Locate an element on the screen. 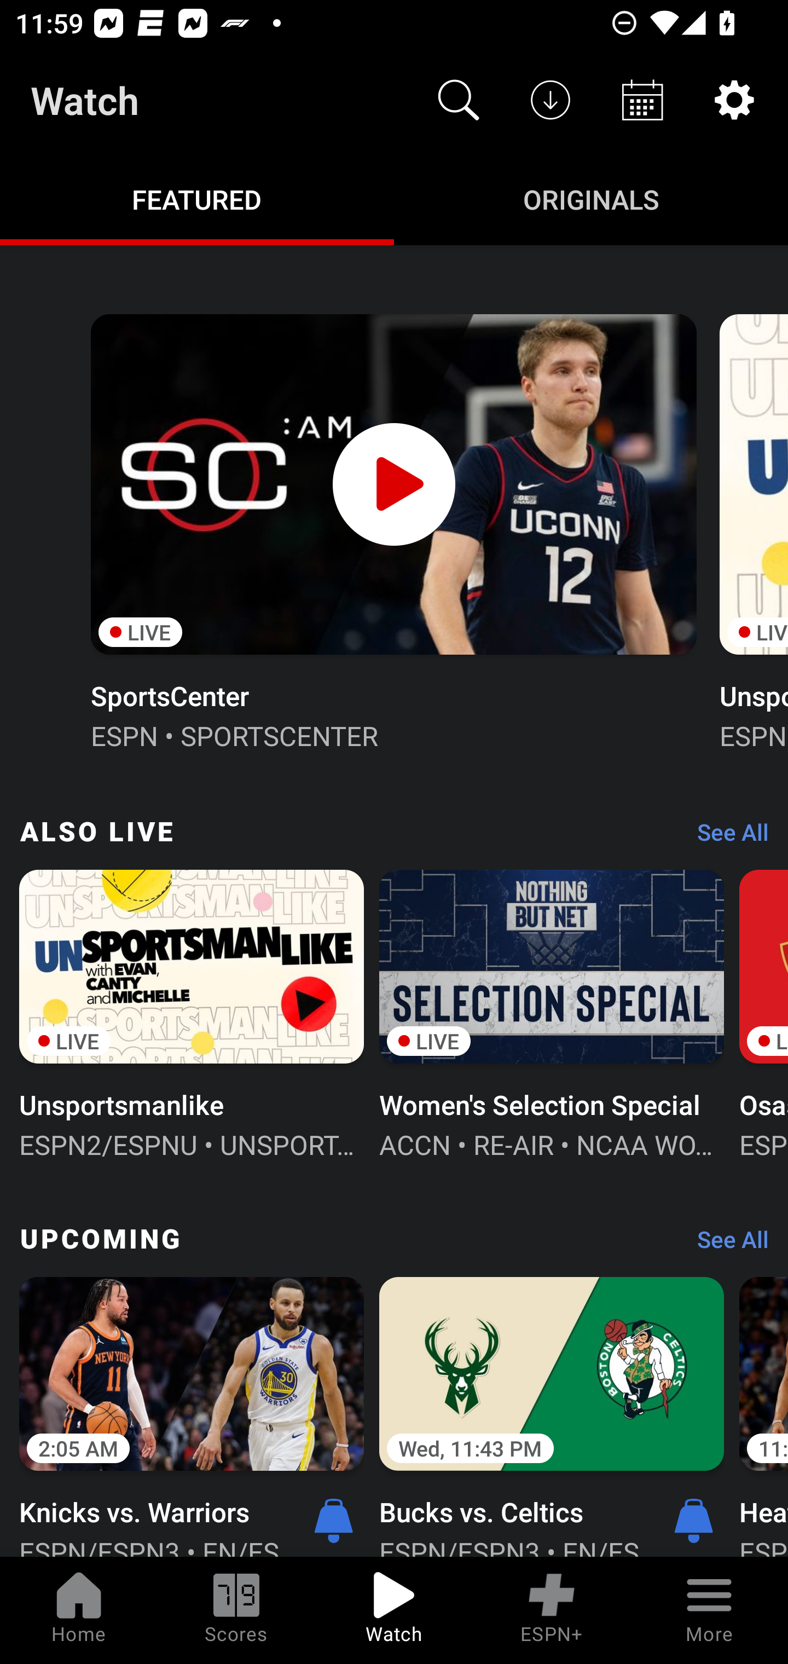 This screenshot has height=1664, width=788. ESPN+ is located at coordinates (552, 1610).